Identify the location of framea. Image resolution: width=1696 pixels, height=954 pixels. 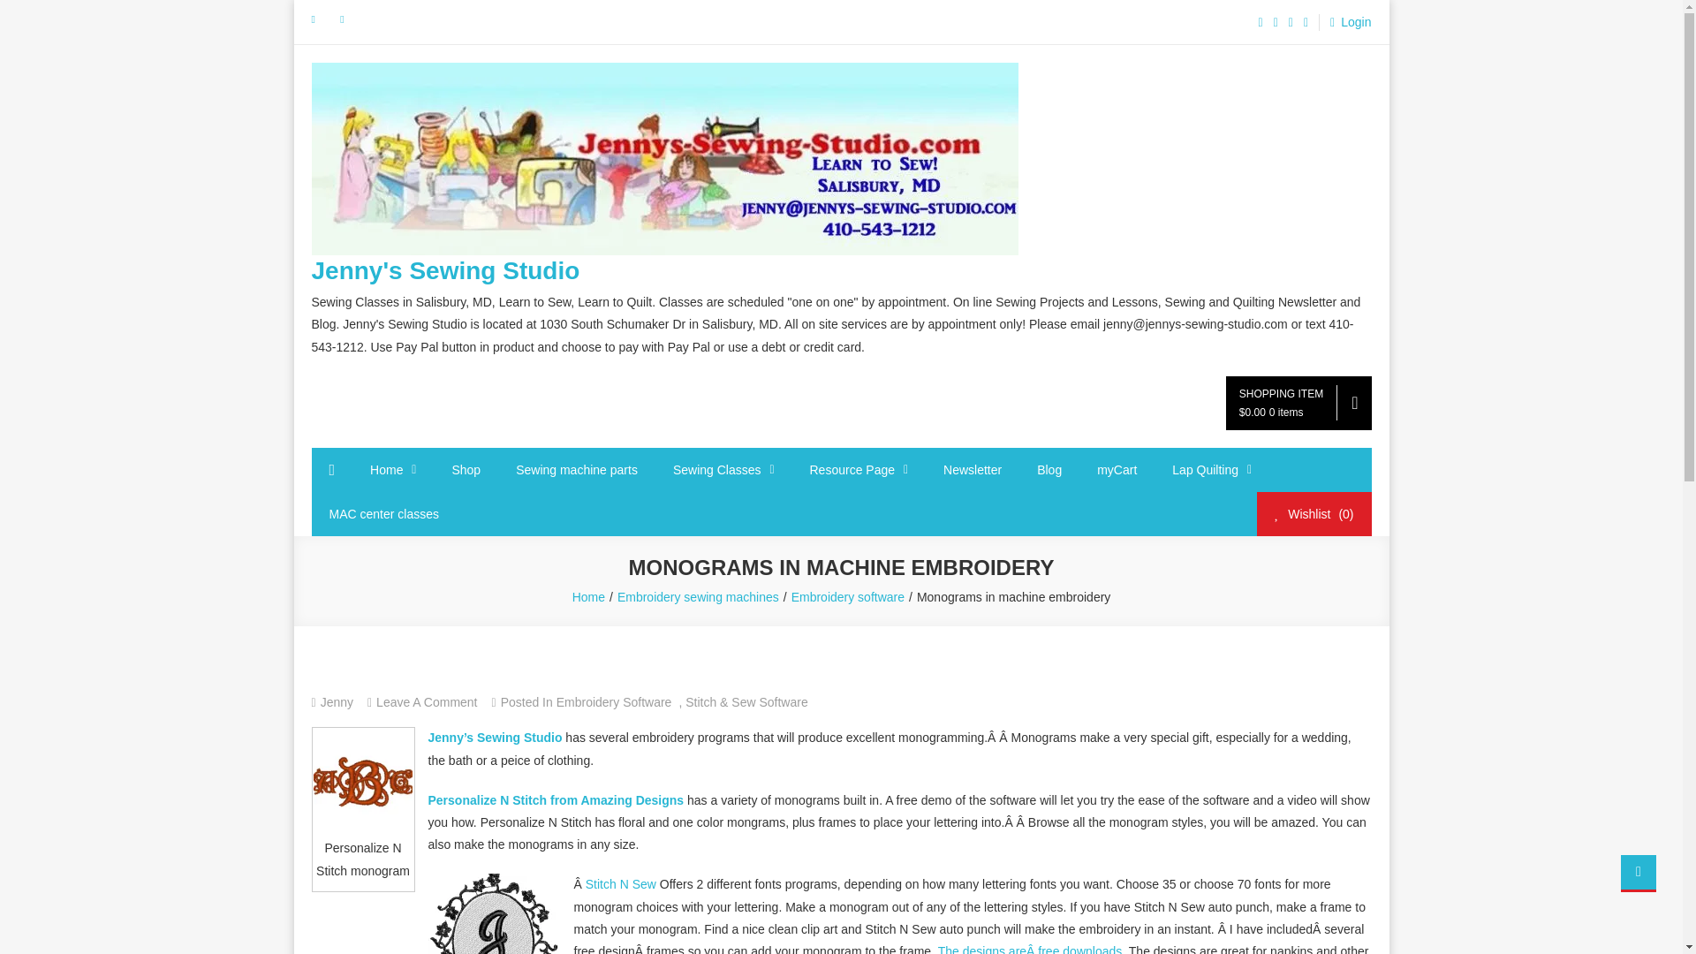
(493, 913).